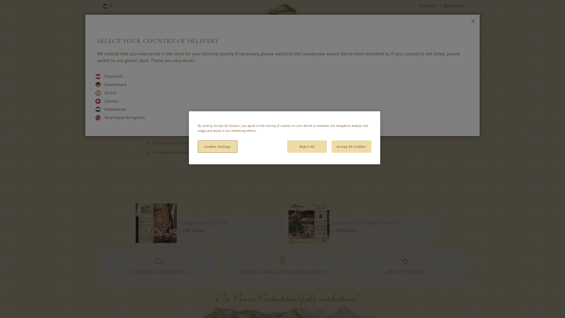 The height and width of the screenshot is (318, 565). Describe the element at coordinates (126, 51) in the screenshot. I see `FEIN-BRENNEREI` at that location.